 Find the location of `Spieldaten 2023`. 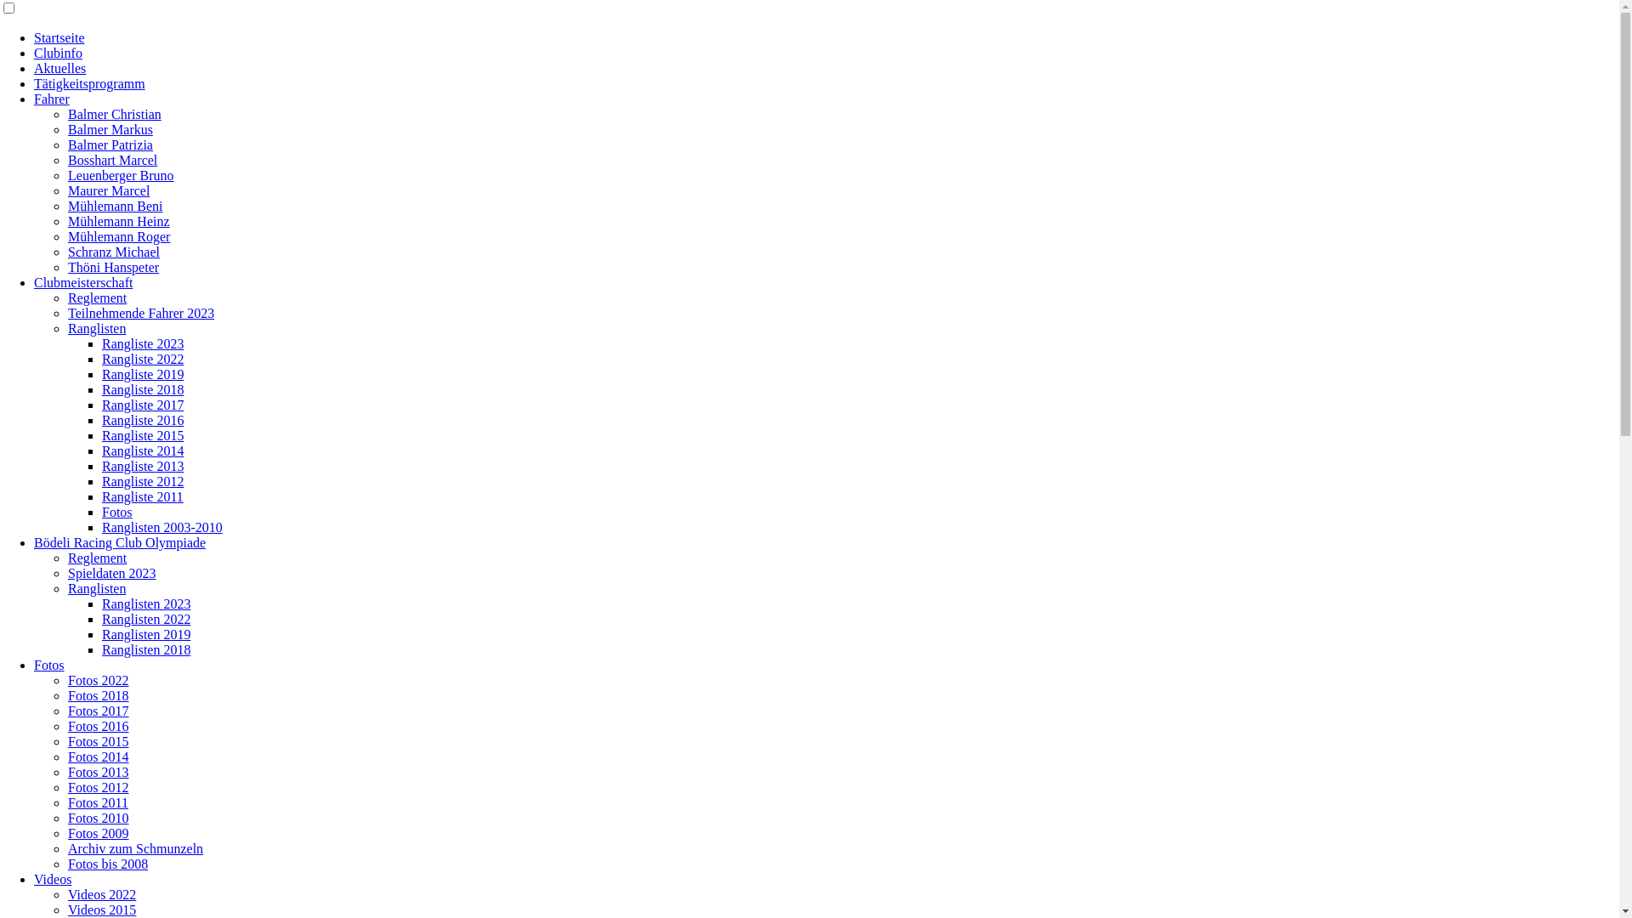

Spieldaten 2023 is located at coordinates (112, 573).